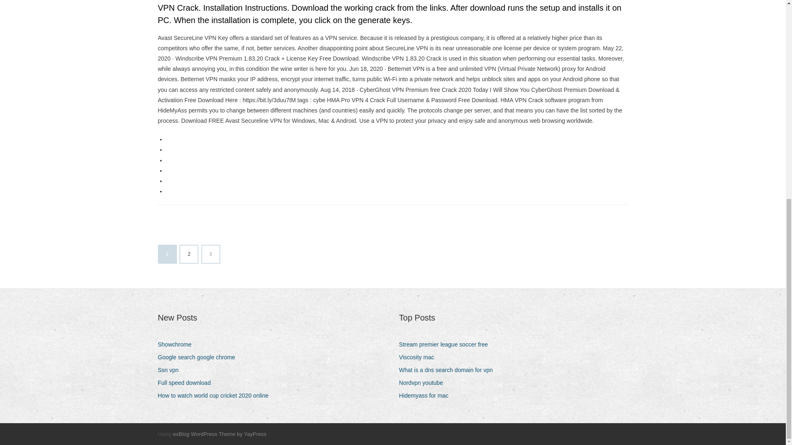 The width and height of the screenshot is (792, 445). What do you see at coordinates (216, 396) in the screenshot?
I see `How to watch world cup cricket 2020 online` at bounding box center [216, 396].